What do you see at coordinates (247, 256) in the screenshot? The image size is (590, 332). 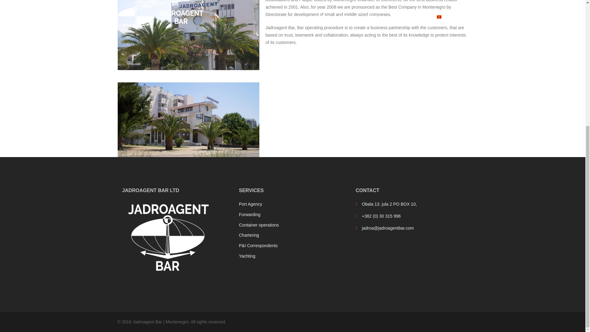 I see `Yachting` at bounding box center [247, 256].